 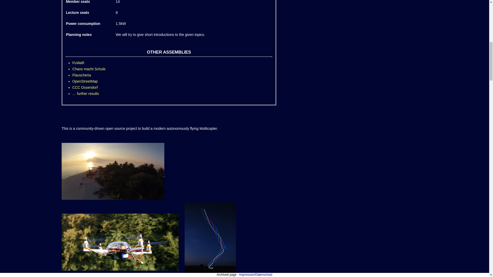 I want to click on Chaos macht Schule, so click(x=89, y=69).